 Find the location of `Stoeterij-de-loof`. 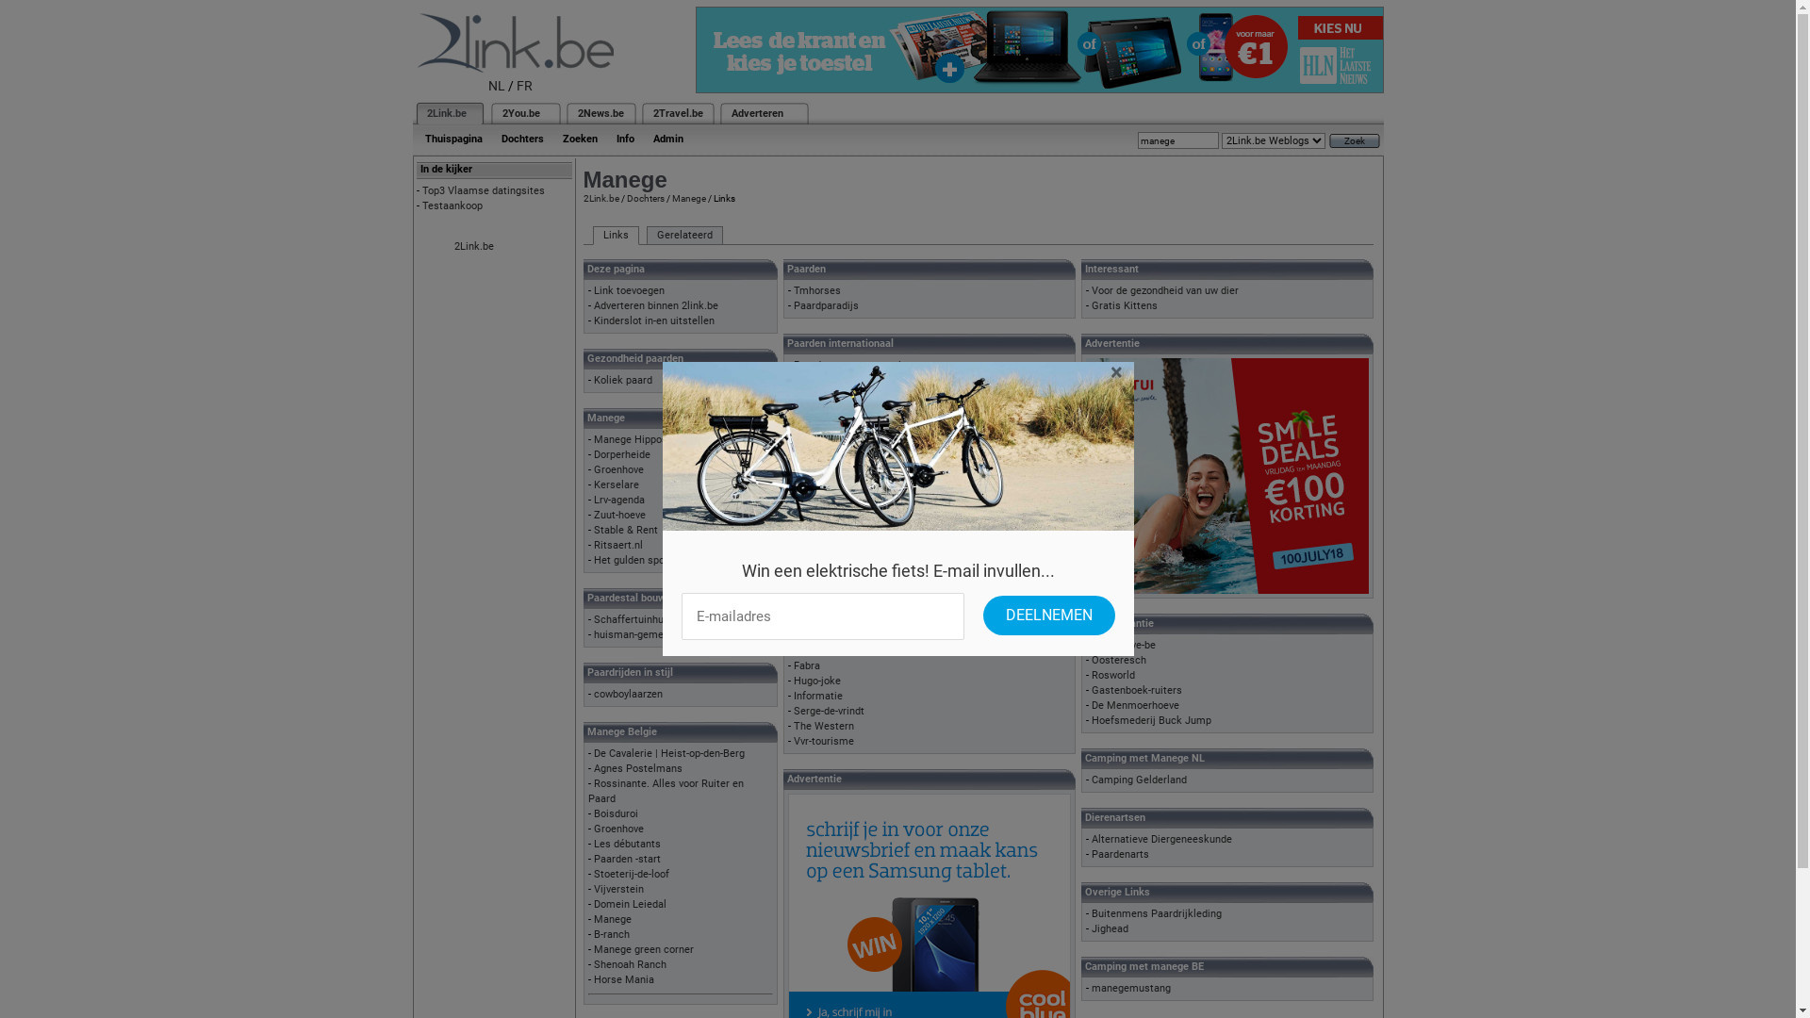

Stoeterij-de-loof is located at coordinates (632, 875).